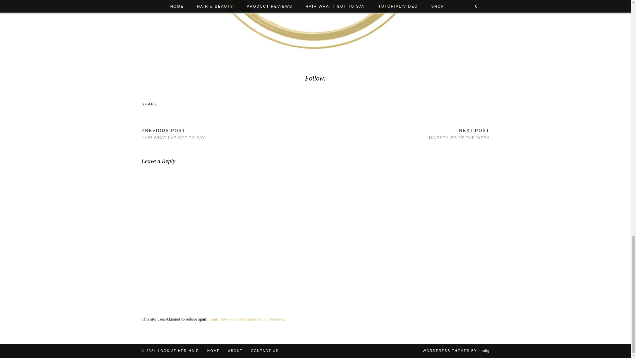 The height and width of the screenshot is (358, 636). What do you see at coordinates (213, 351) in the screenshot?
I see `Comment Form` at bounding box center [213, 351].